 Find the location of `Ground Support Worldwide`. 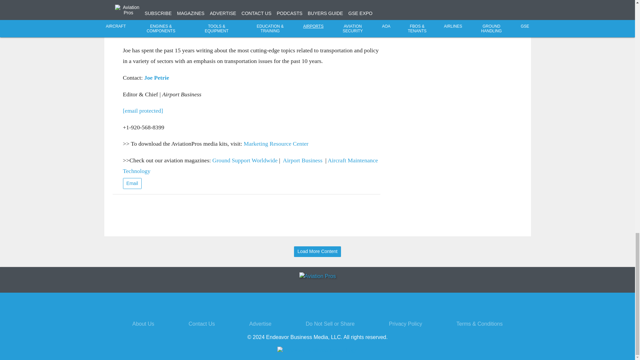

Ground Support Worldwide is located at coordinates (245, 160).